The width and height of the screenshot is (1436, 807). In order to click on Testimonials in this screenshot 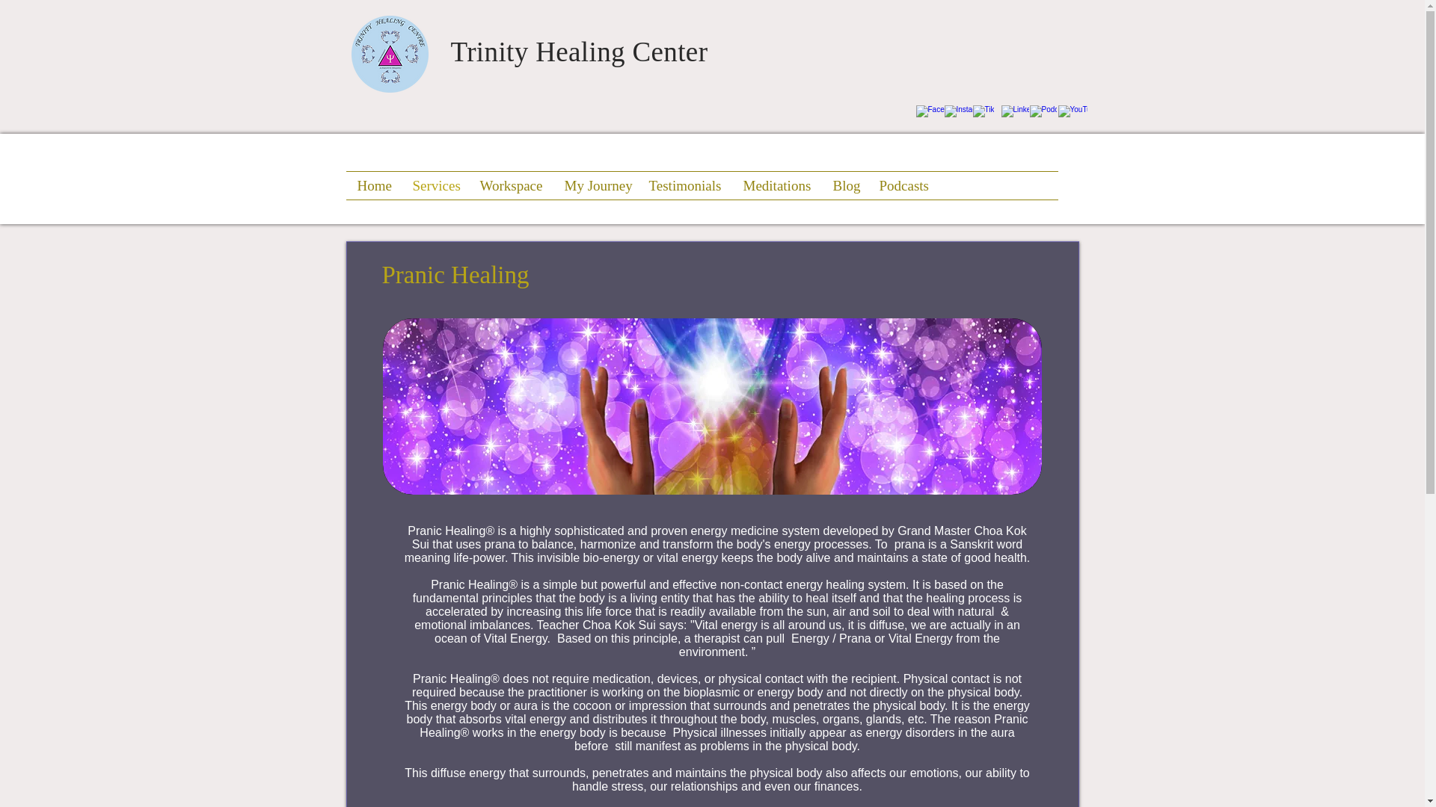, I will do `click(684, 185)`.